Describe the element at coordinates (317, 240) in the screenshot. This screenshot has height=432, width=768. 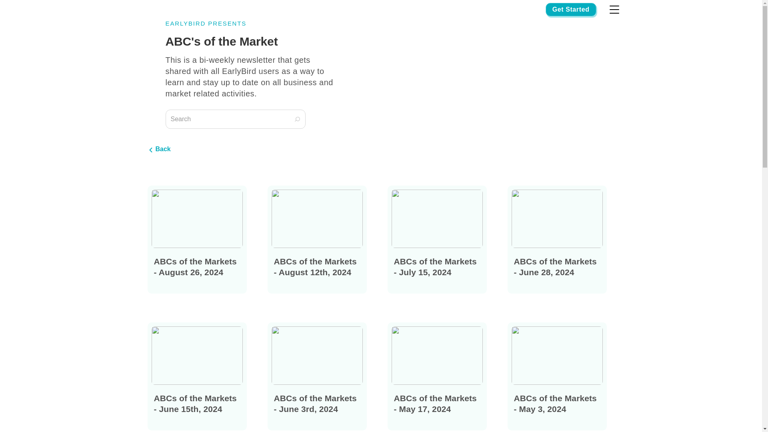
I see `ABCs of the Markets - August 12th, 2024` at that location.